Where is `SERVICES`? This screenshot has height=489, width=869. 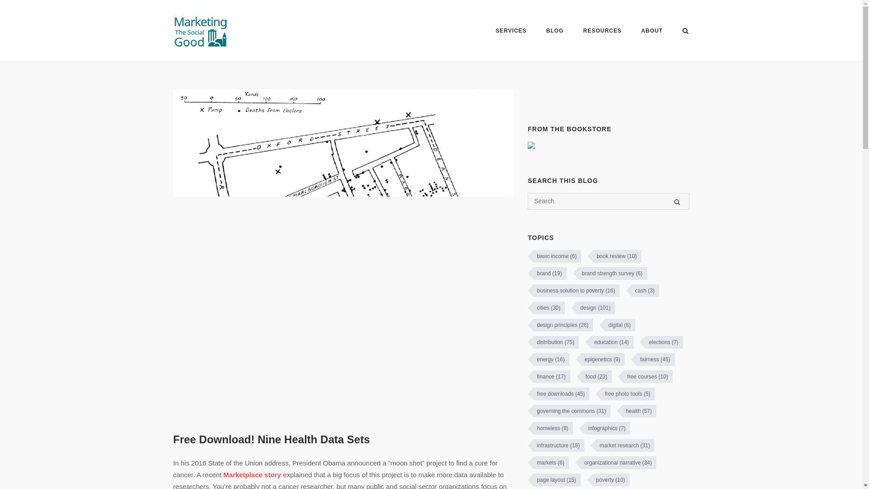 SERVICES is located at coordinates (511, 32).